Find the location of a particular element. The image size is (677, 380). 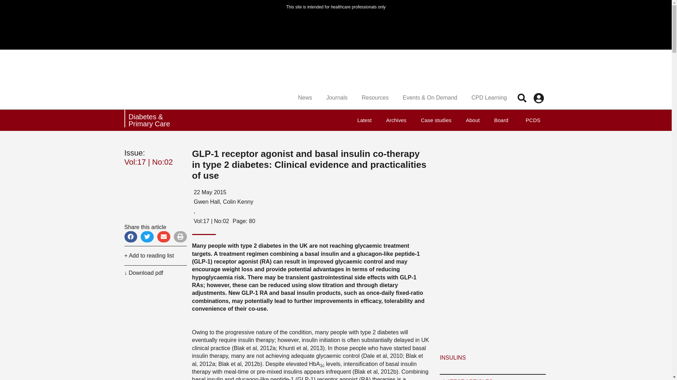

Resources is located at coordinates (375, 98).